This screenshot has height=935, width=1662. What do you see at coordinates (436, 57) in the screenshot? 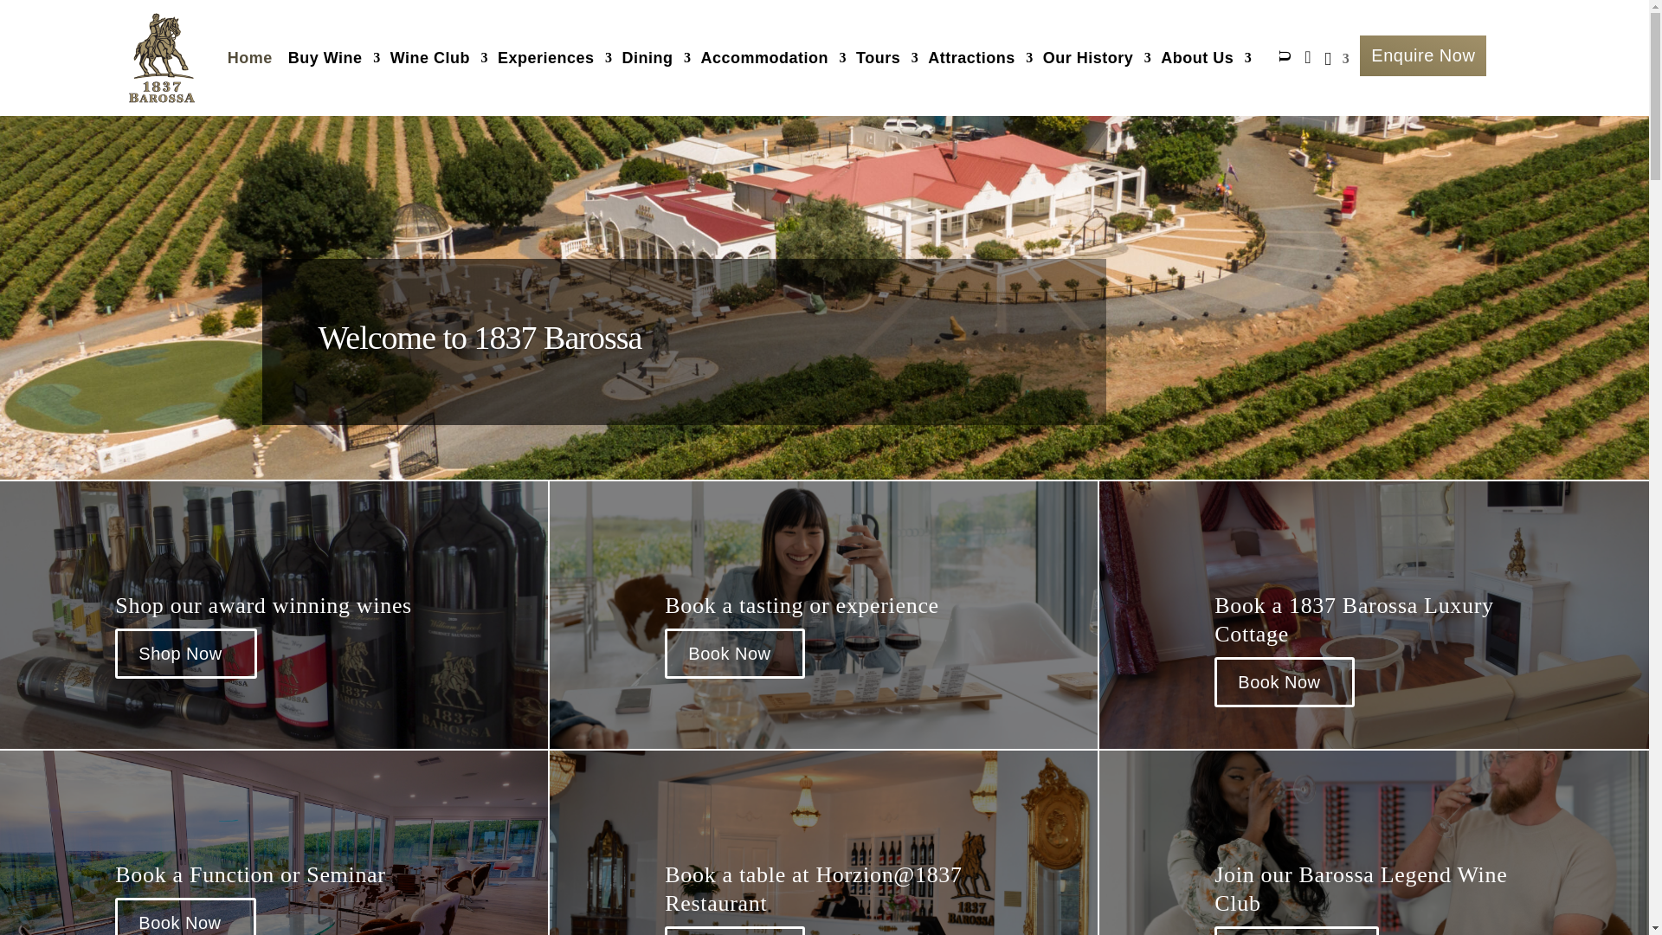
I see `Wine Club` at bounding box center [436, 57].